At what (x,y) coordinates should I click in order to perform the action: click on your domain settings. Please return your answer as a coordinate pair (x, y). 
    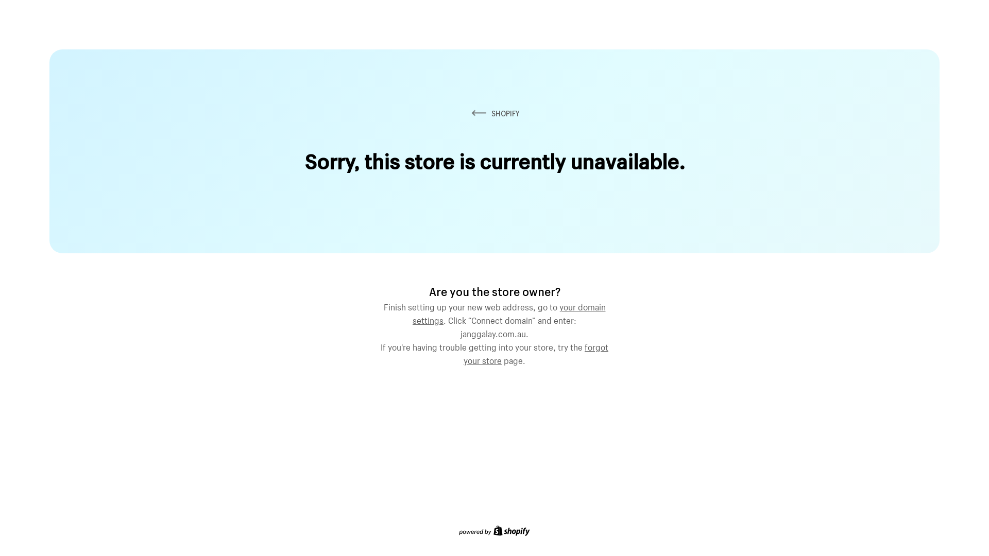
    Looking at the image, I should click on (509, 312).